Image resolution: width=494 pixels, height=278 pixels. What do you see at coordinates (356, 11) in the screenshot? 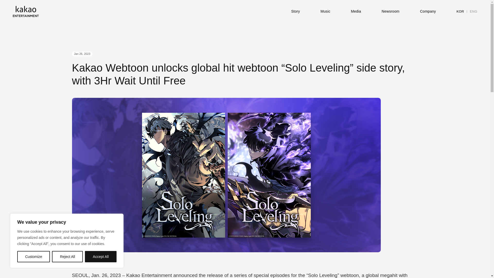
I see `Media` at bounding box center [356, 11].